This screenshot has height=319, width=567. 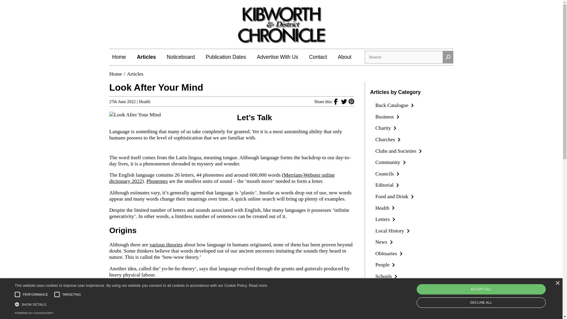 I want to click on Churches, so click(x=389, y=139).